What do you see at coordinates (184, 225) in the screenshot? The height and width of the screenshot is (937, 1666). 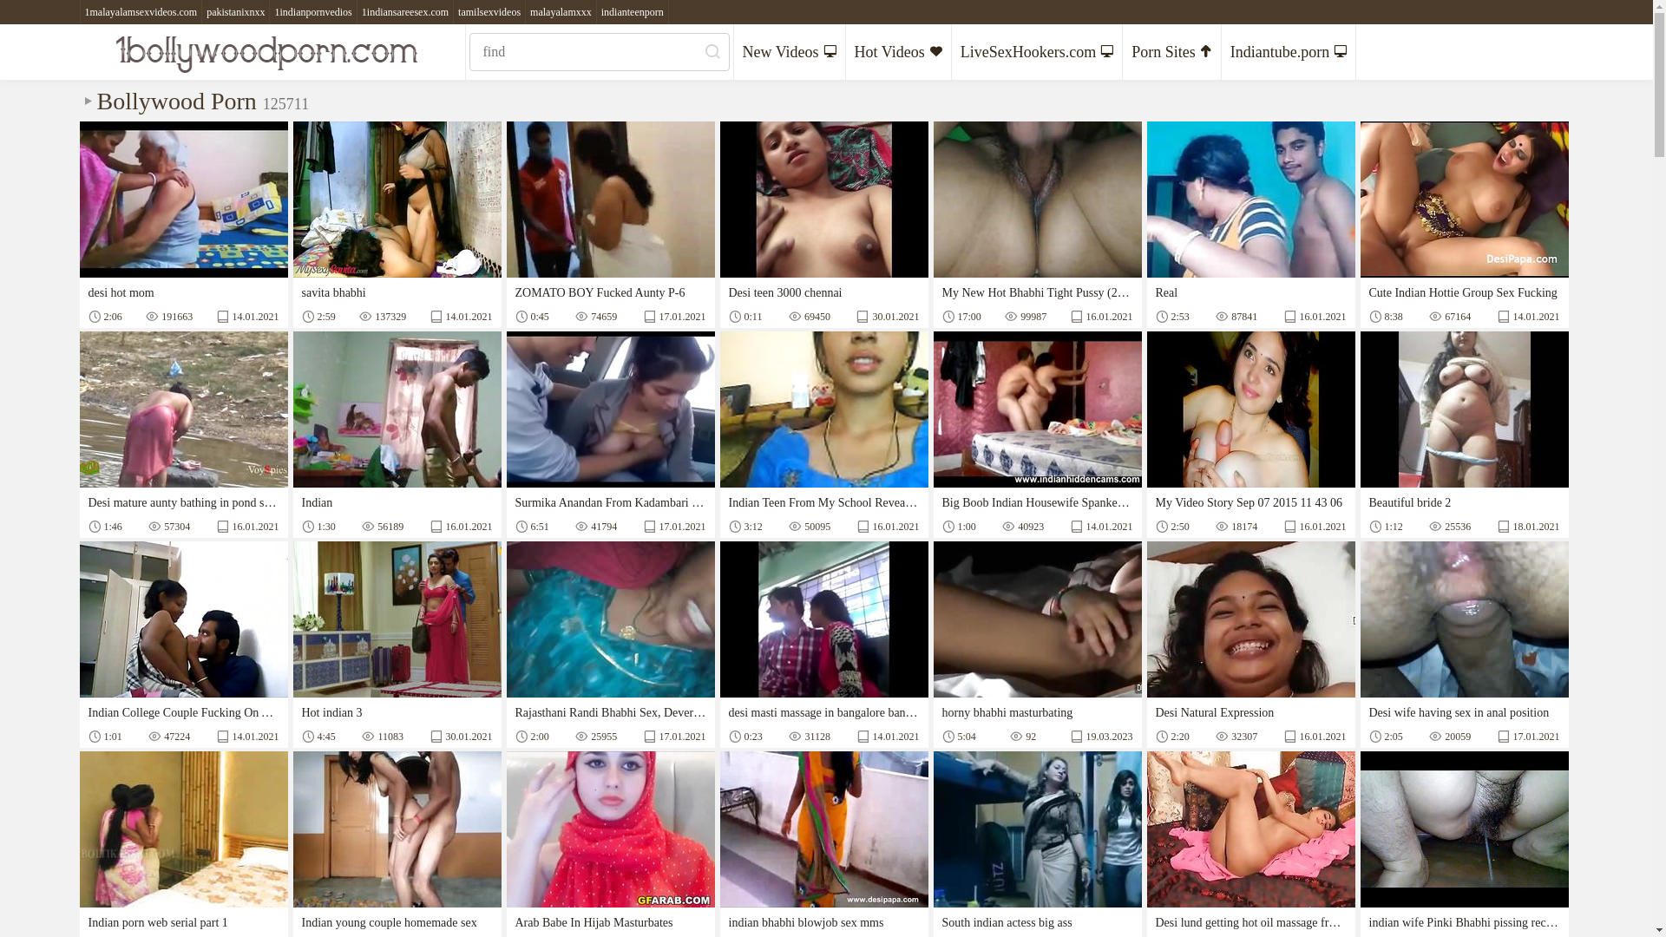 I see `desi hot mom
2:06
191663
14.01.2021` at bounding box center [184, 225].